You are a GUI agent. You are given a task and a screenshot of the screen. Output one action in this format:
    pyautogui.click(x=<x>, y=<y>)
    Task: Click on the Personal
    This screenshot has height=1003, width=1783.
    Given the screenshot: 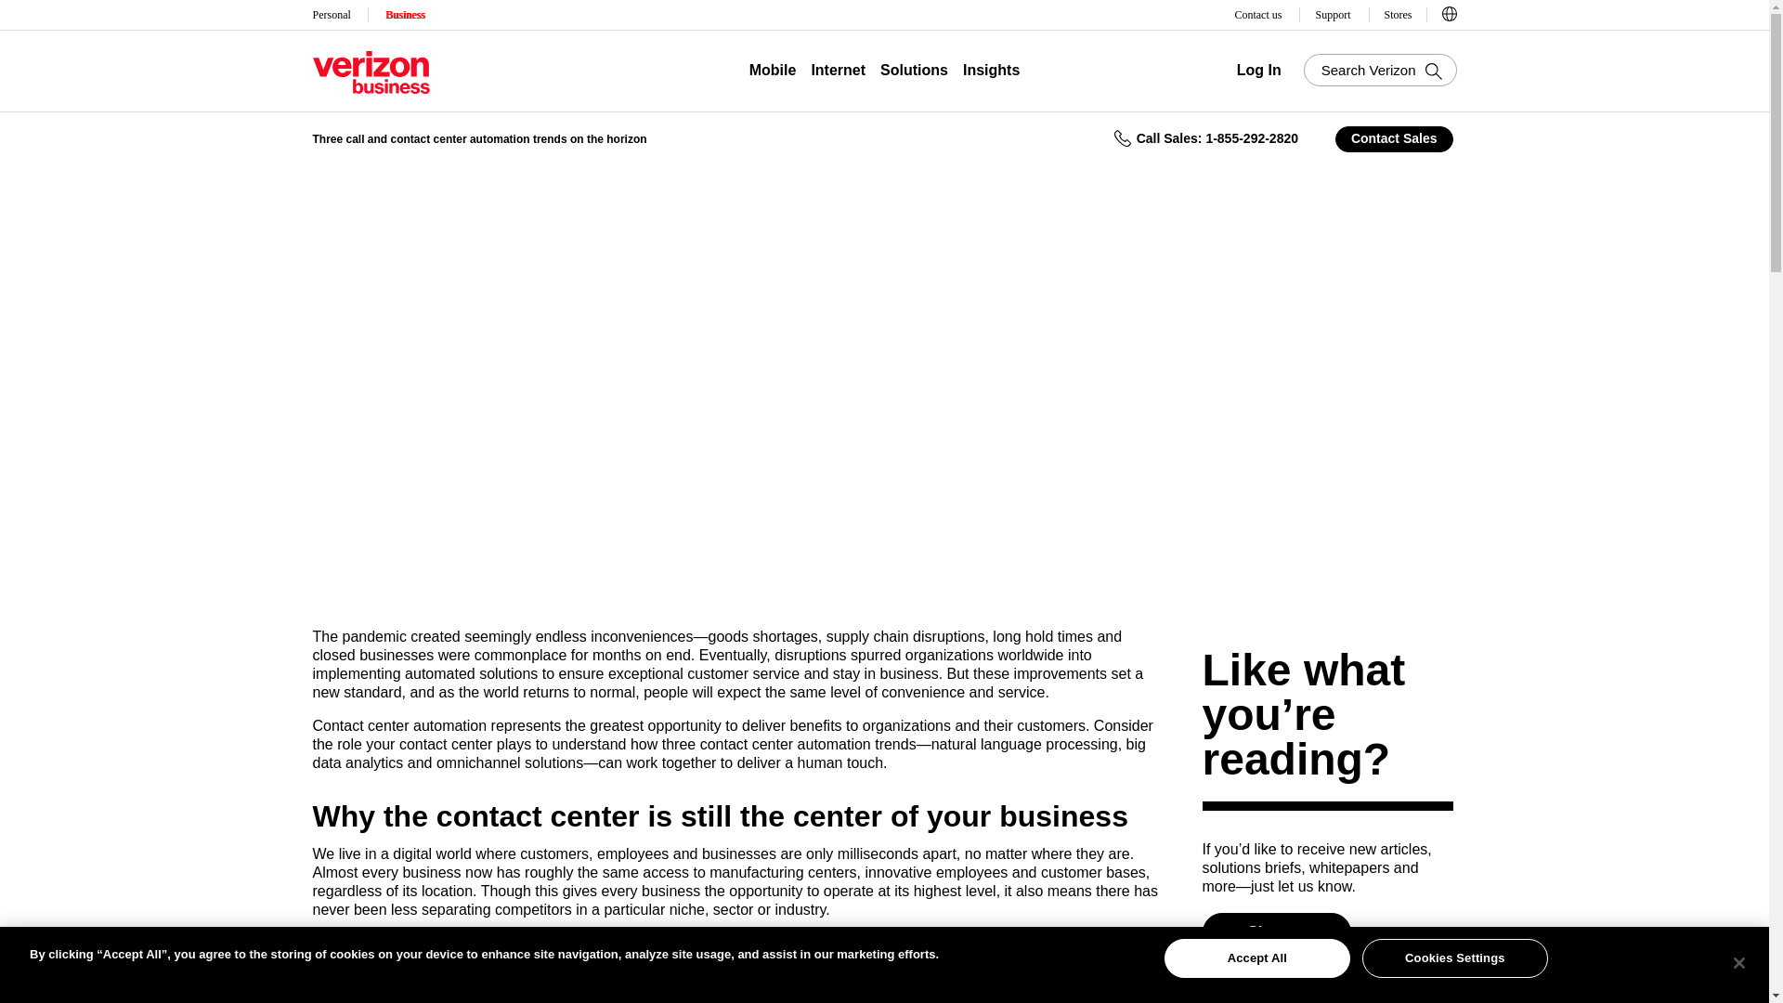 What is the action you would take?
    pyautogui.click(x=332, y=15)
    